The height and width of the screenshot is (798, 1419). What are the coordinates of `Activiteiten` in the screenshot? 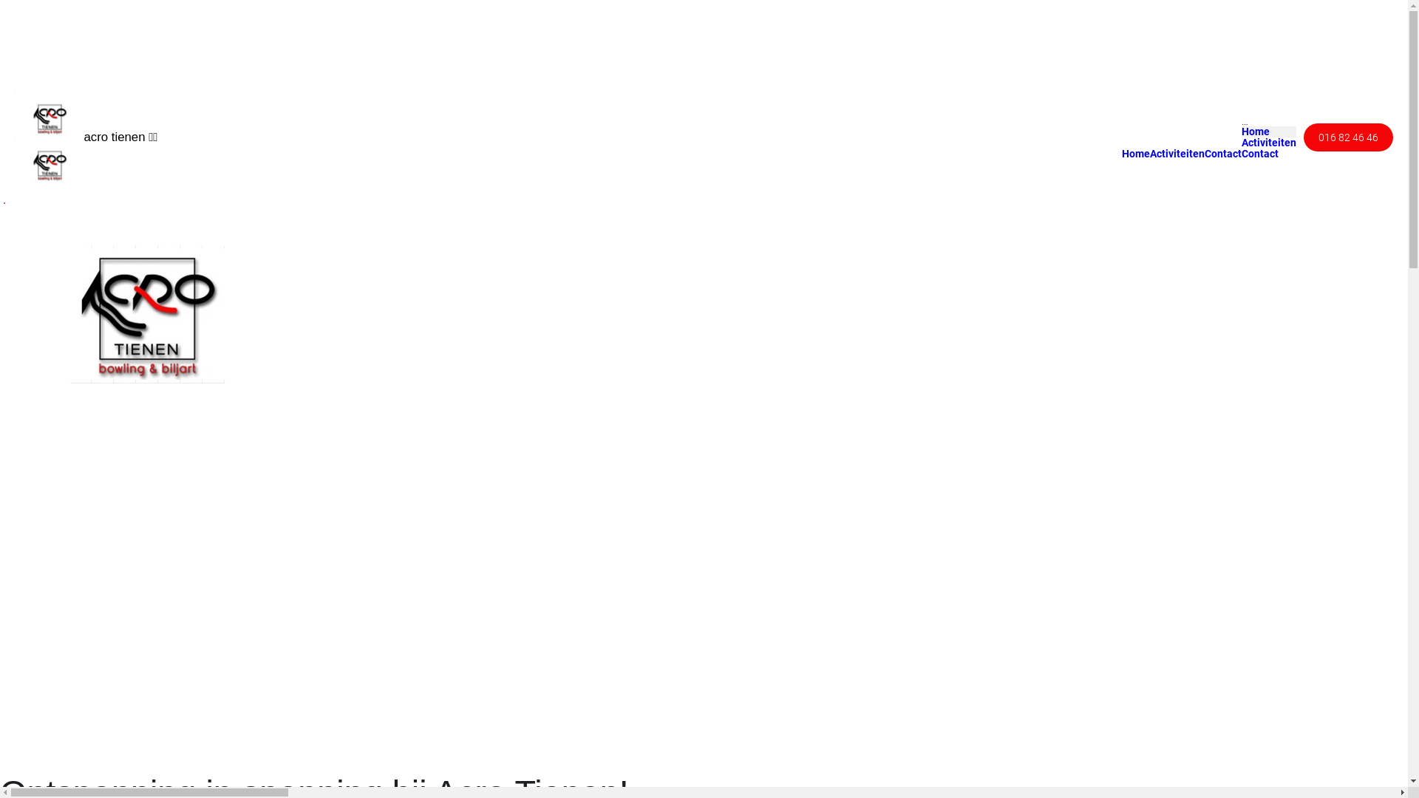 It's located at (1177, 154).